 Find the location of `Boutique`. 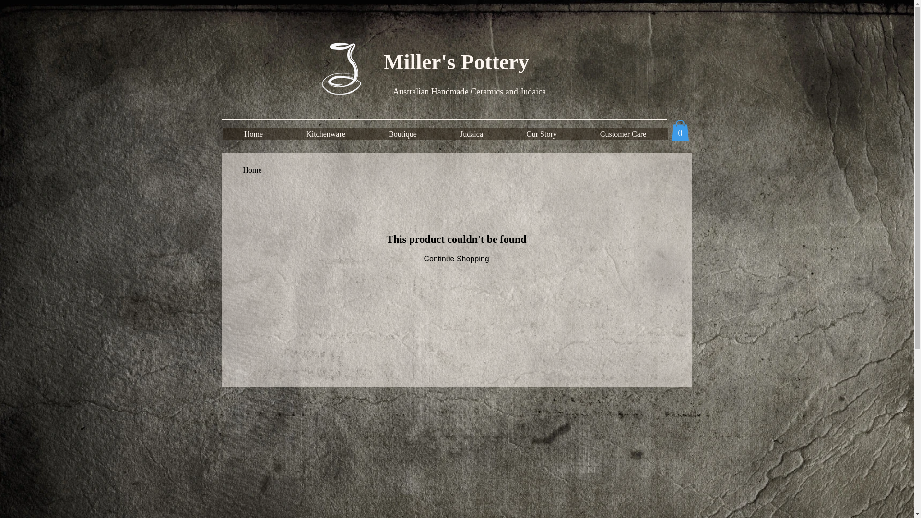

Boutique is located at coordinates (402, 134).